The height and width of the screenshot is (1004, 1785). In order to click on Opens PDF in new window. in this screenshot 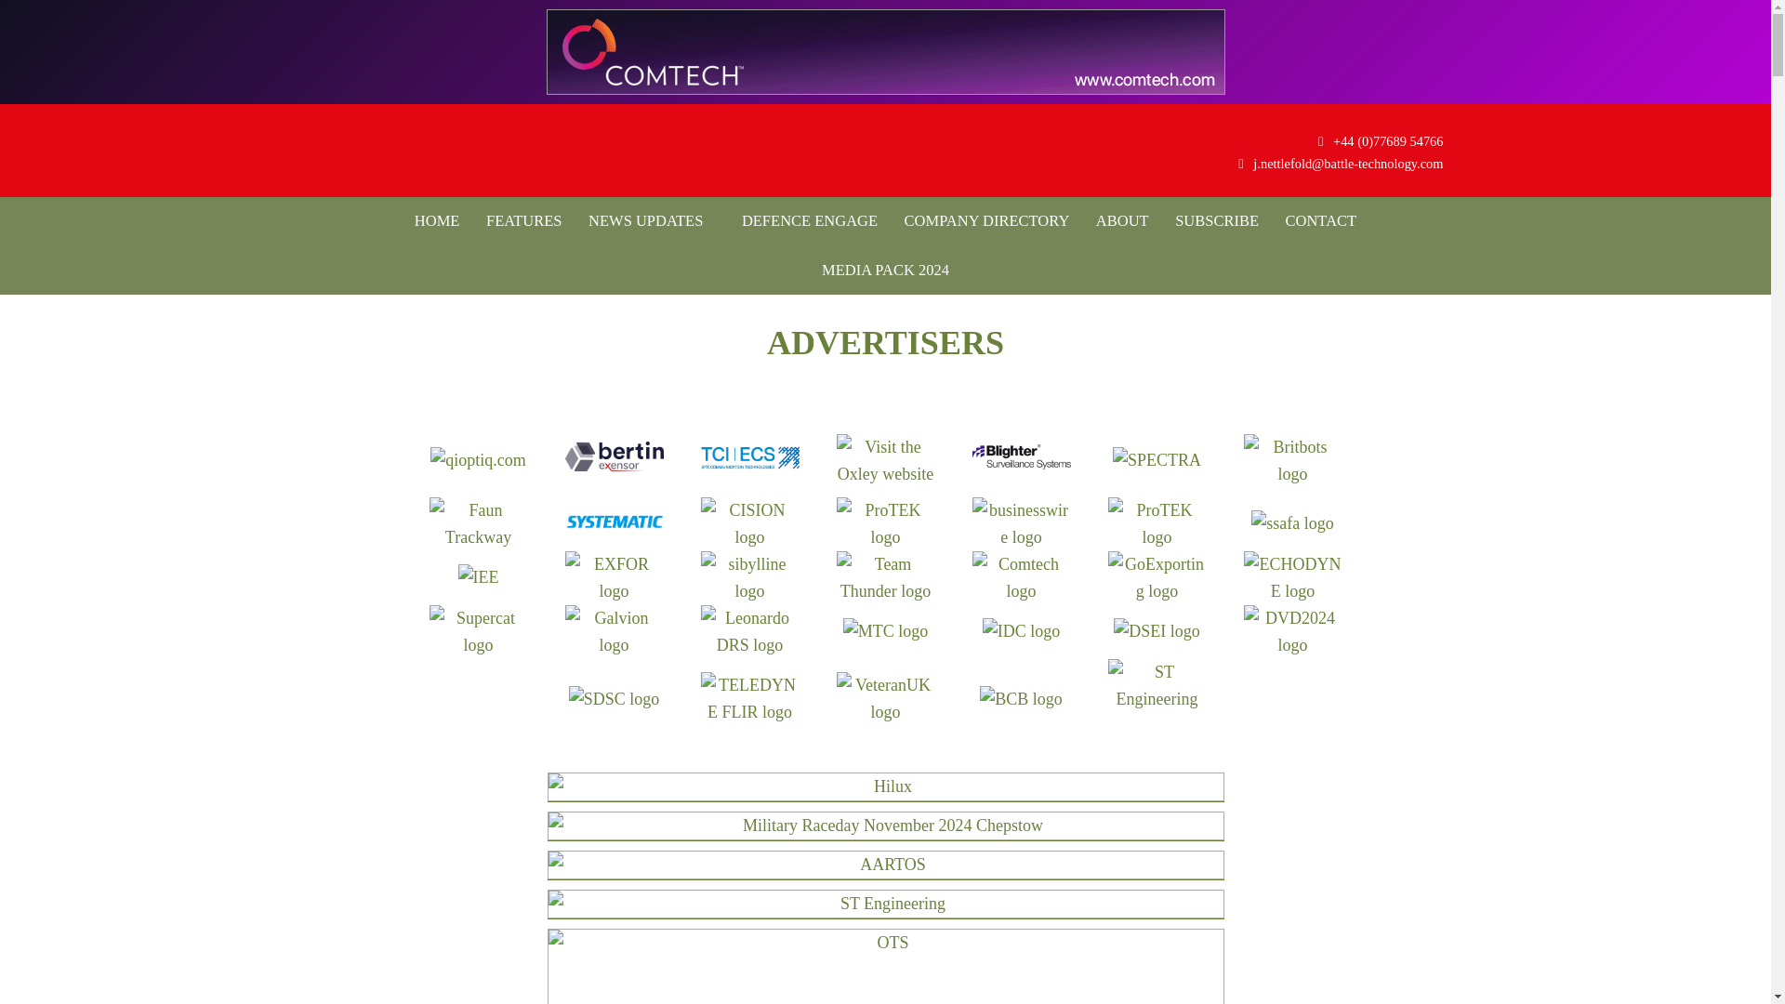, I will do `click(885, 270)`.